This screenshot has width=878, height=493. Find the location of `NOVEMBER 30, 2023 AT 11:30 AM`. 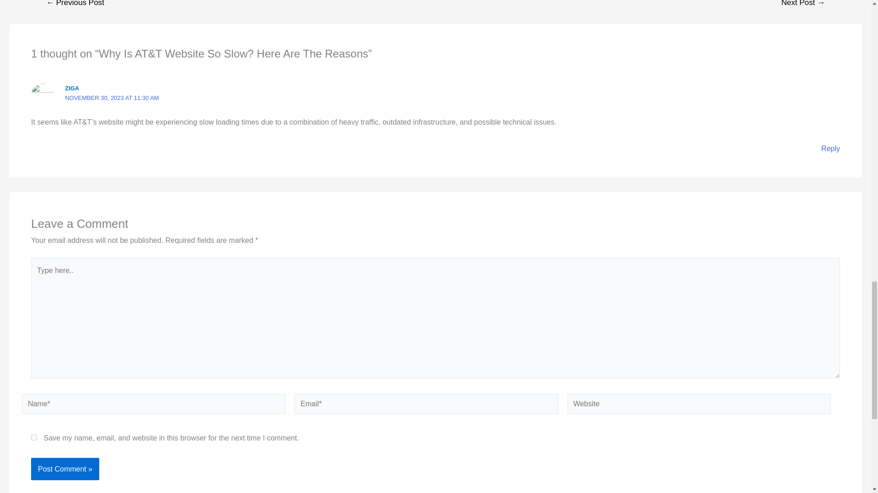

NOVEMBER 30, 2023 AT 11:30 AM is located at coordinates (112, 98).